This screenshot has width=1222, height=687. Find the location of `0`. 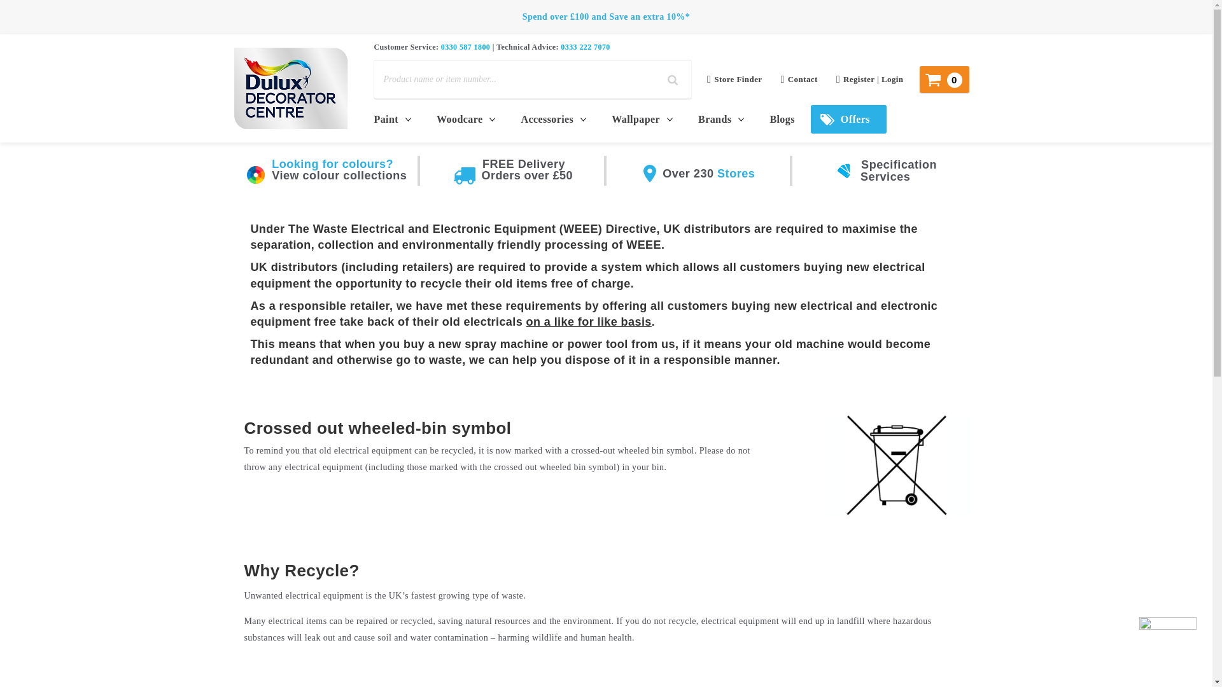

0 is located at coordinates (945, 79).